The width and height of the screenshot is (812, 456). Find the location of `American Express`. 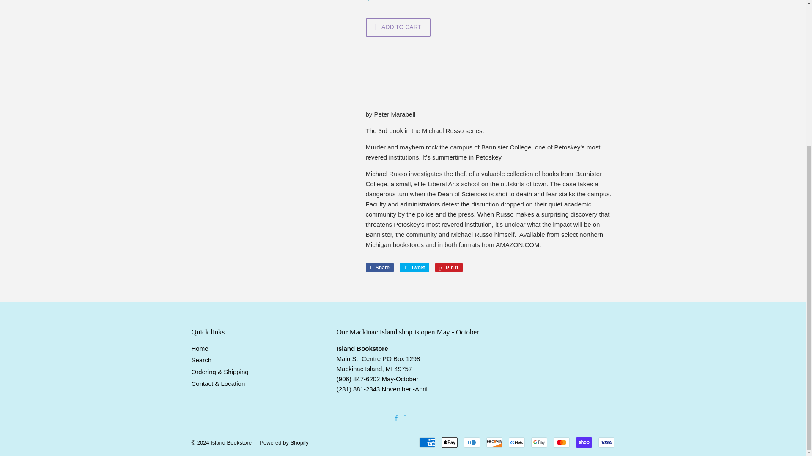

American Express is located at coordinates (426, 442).